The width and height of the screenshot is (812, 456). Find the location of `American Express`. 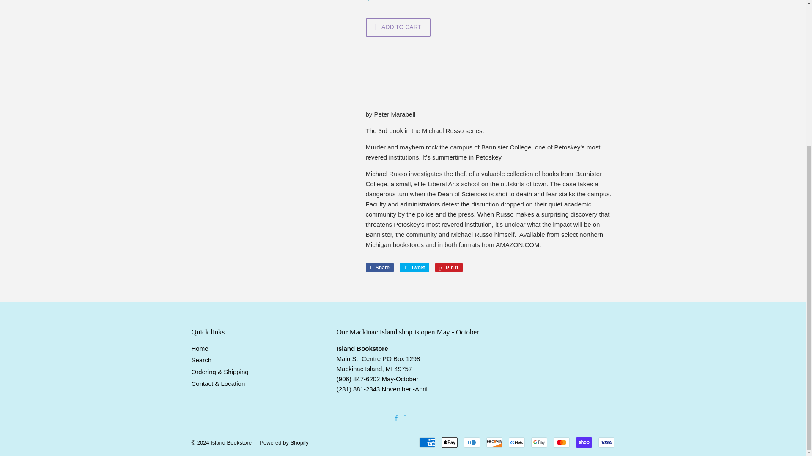

American Express is located at coordinates (426, 442).